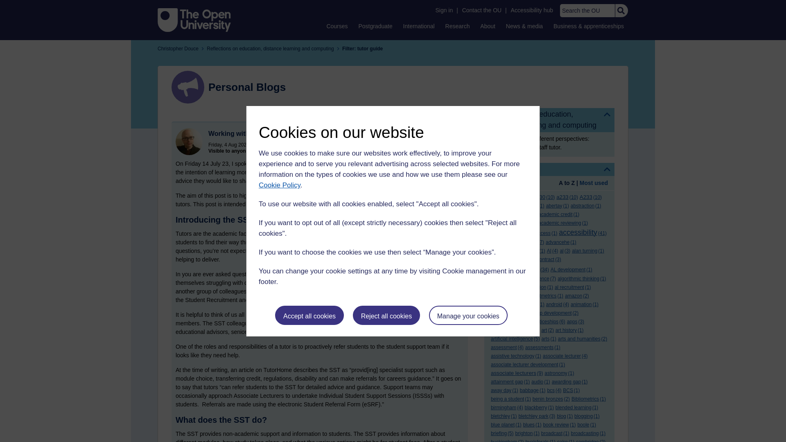 This screenshot has height=442, width=786. Describe the element at coordinates (386, 315) in the screenshot. I see `Reject all cookies` at that location.